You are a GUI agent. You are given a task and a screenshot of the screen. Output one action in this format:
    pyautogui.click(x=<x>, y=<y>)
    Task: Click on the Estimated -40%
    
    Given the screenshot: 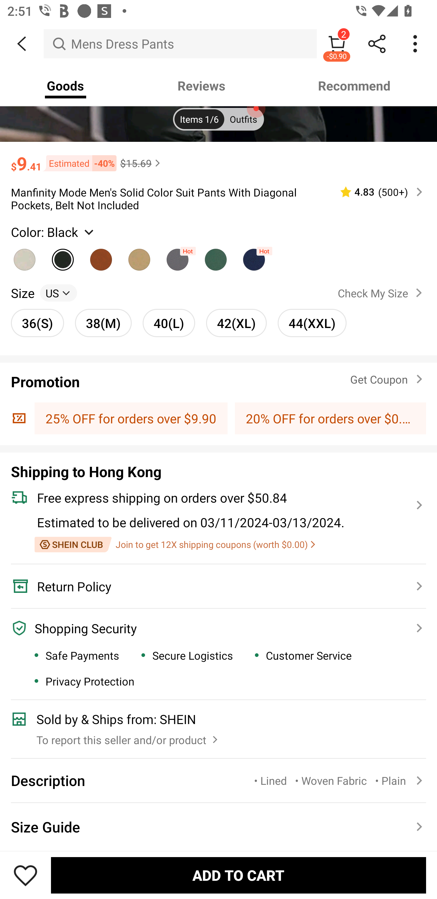 What is the action you would take?
    pyautogui.click(x=79, y=163)
    